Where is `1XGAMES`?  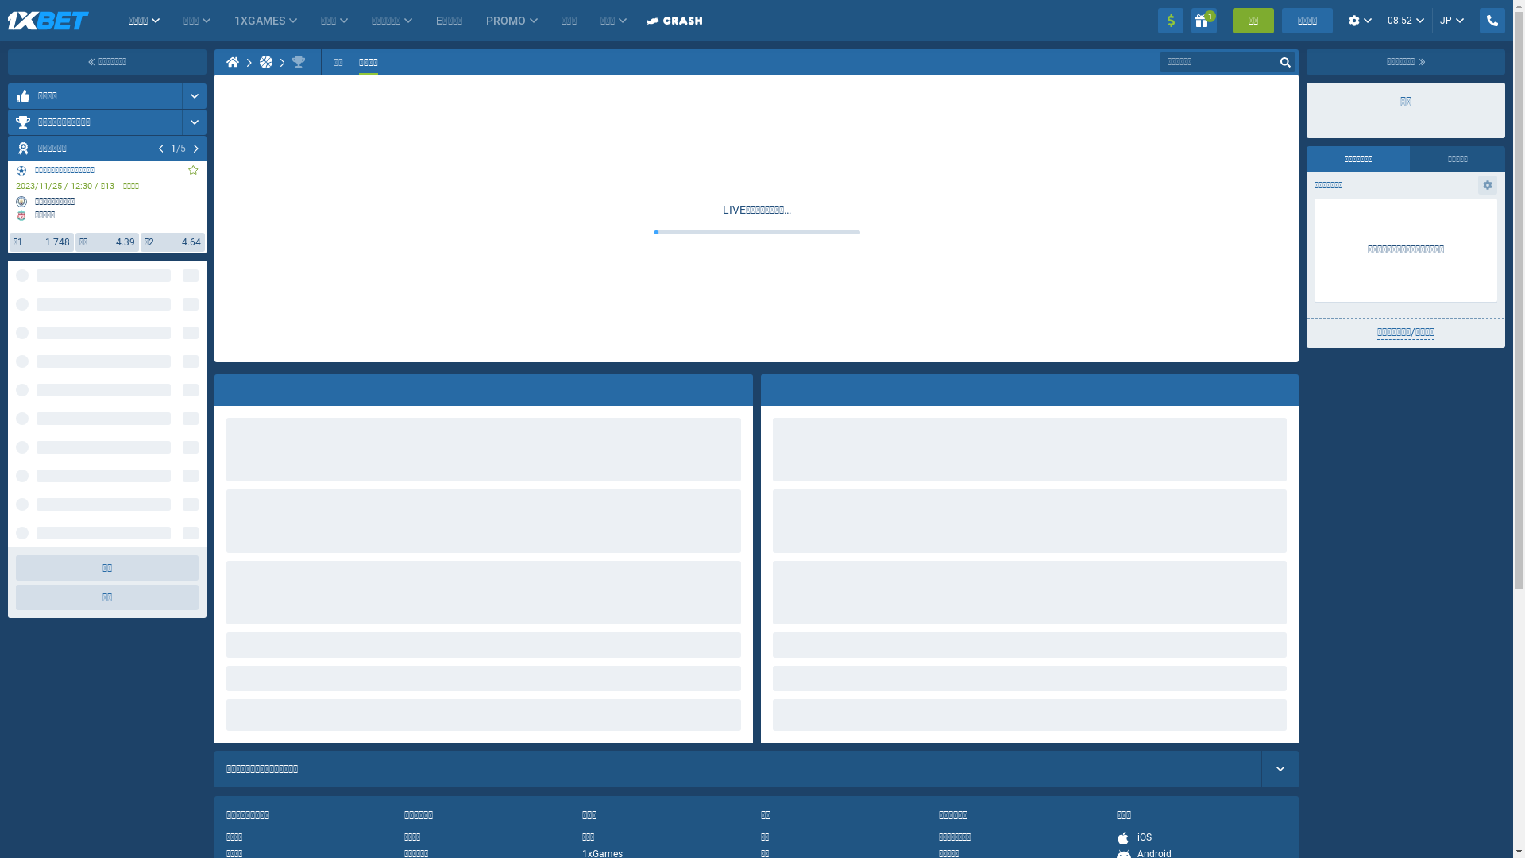 1XGAMES is located at coordinates (240, 21).